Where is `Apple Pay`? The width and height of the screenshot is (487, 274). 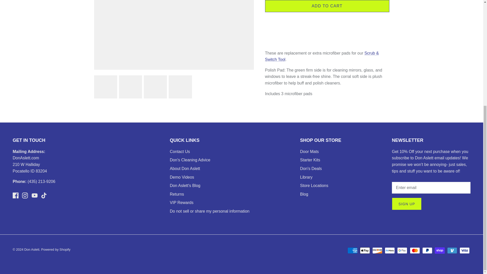 Apple Pay is located at coordinates (365, 251).